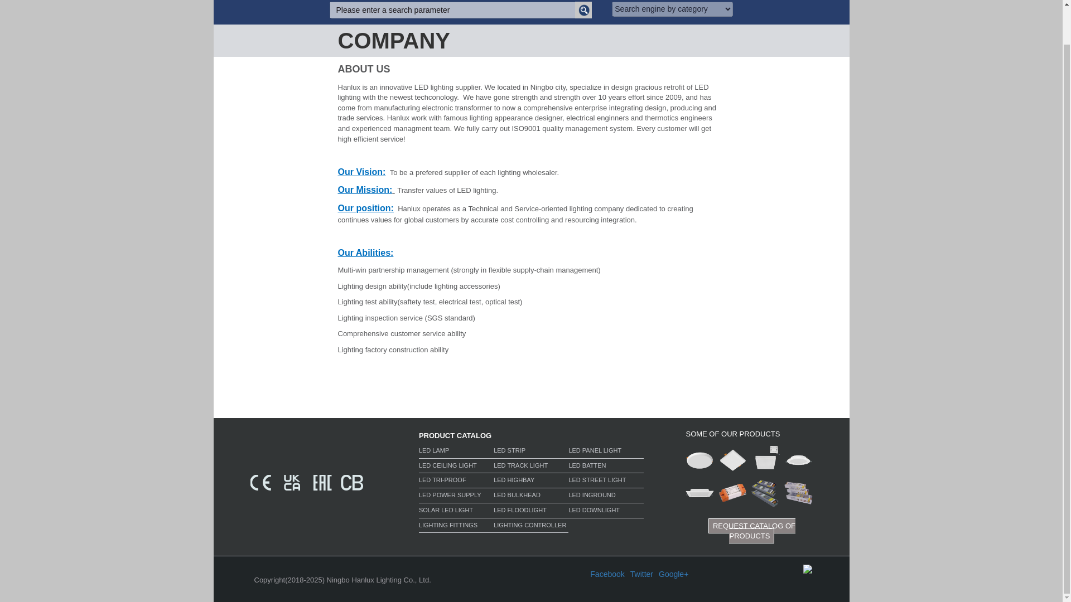  I want to click on LED BULKHEAD, so click(531, 497).